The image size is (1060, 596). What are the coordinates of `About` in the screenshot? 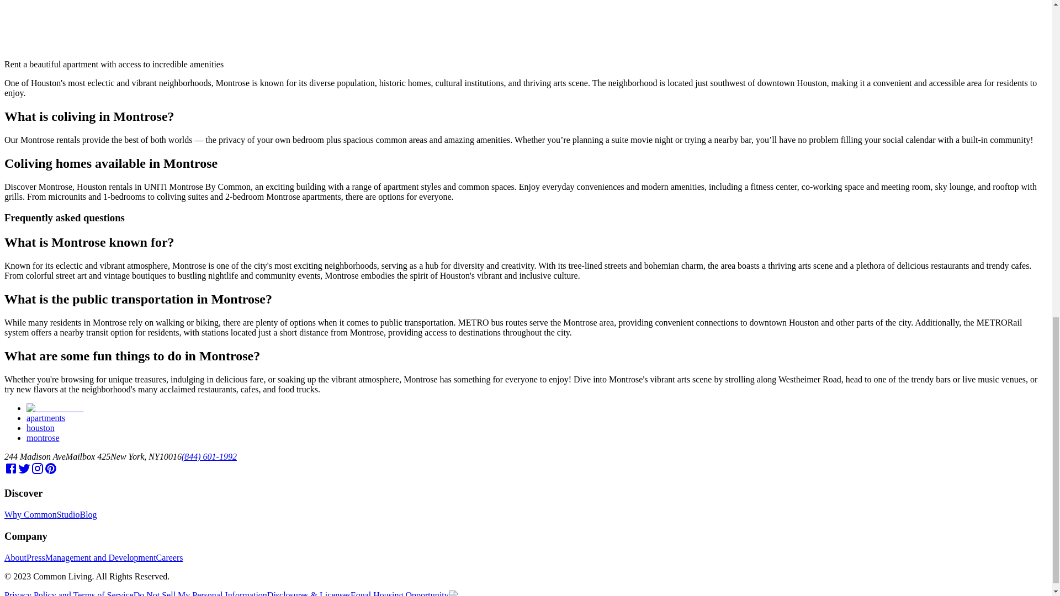 It's located at (15, 557).